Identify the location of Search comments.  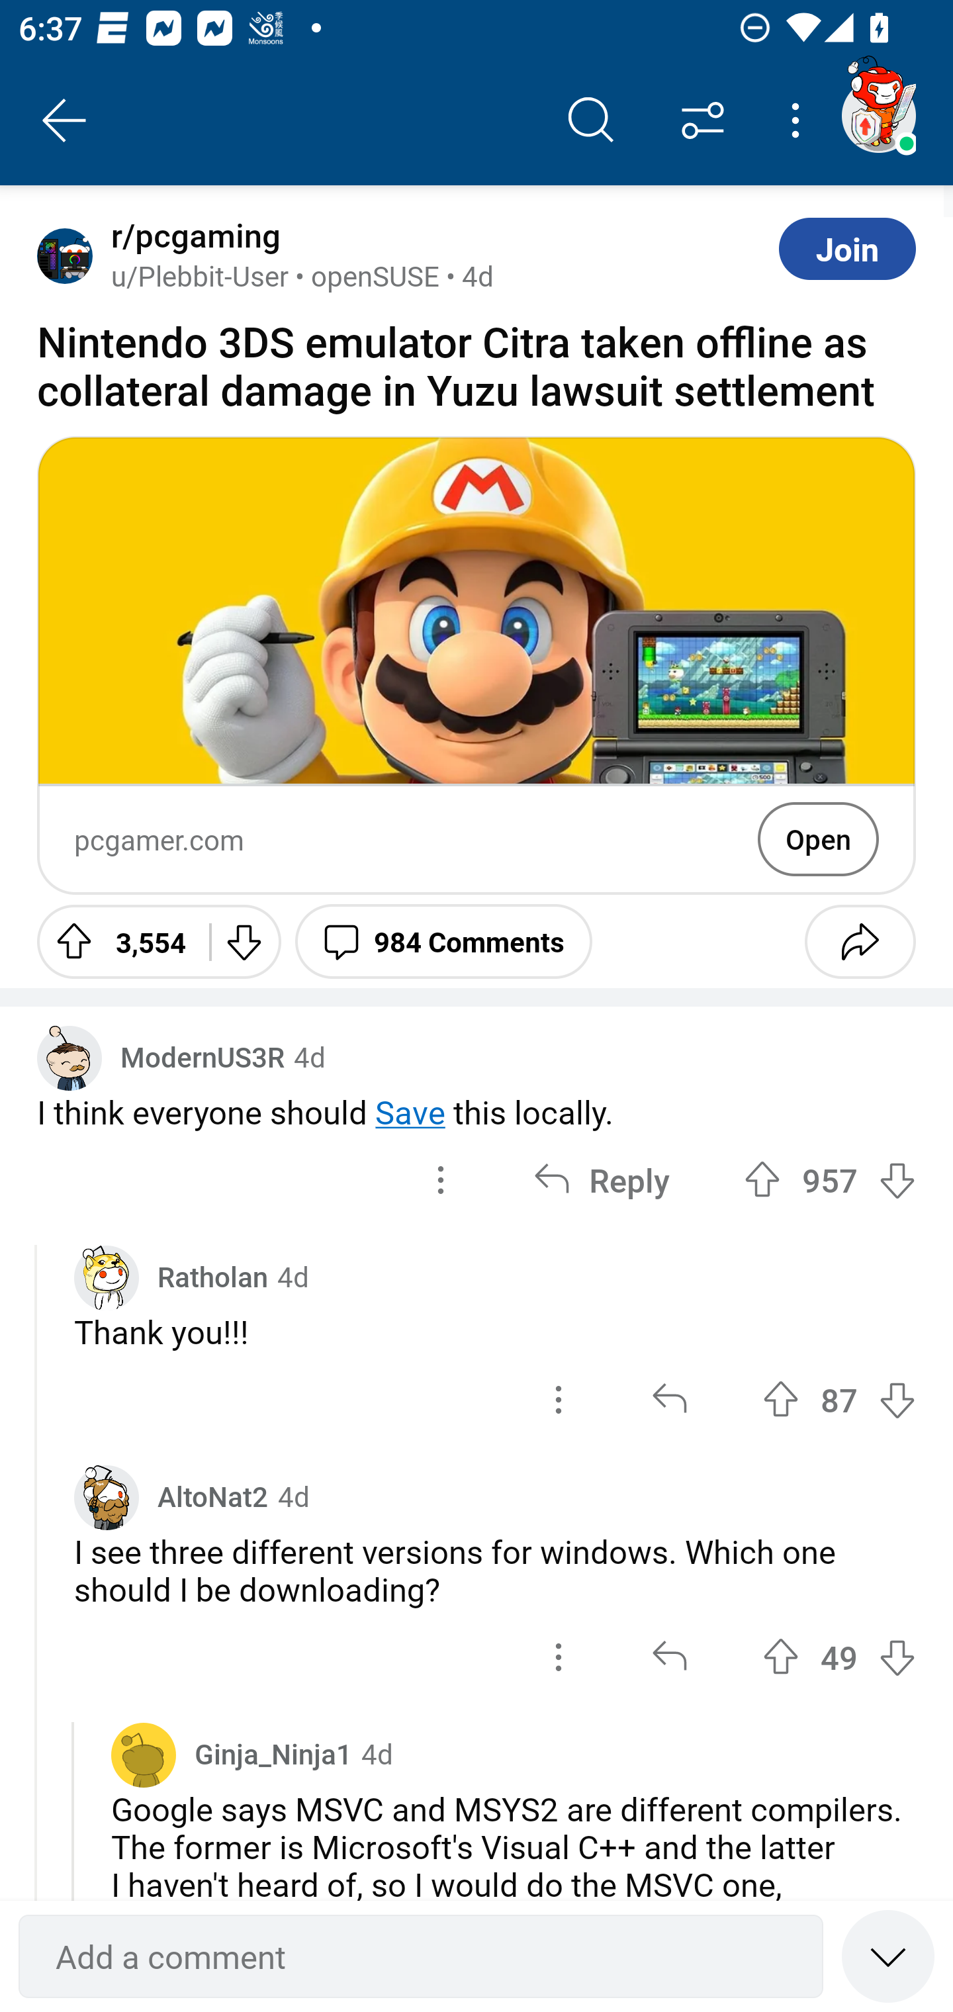
(591, 120).